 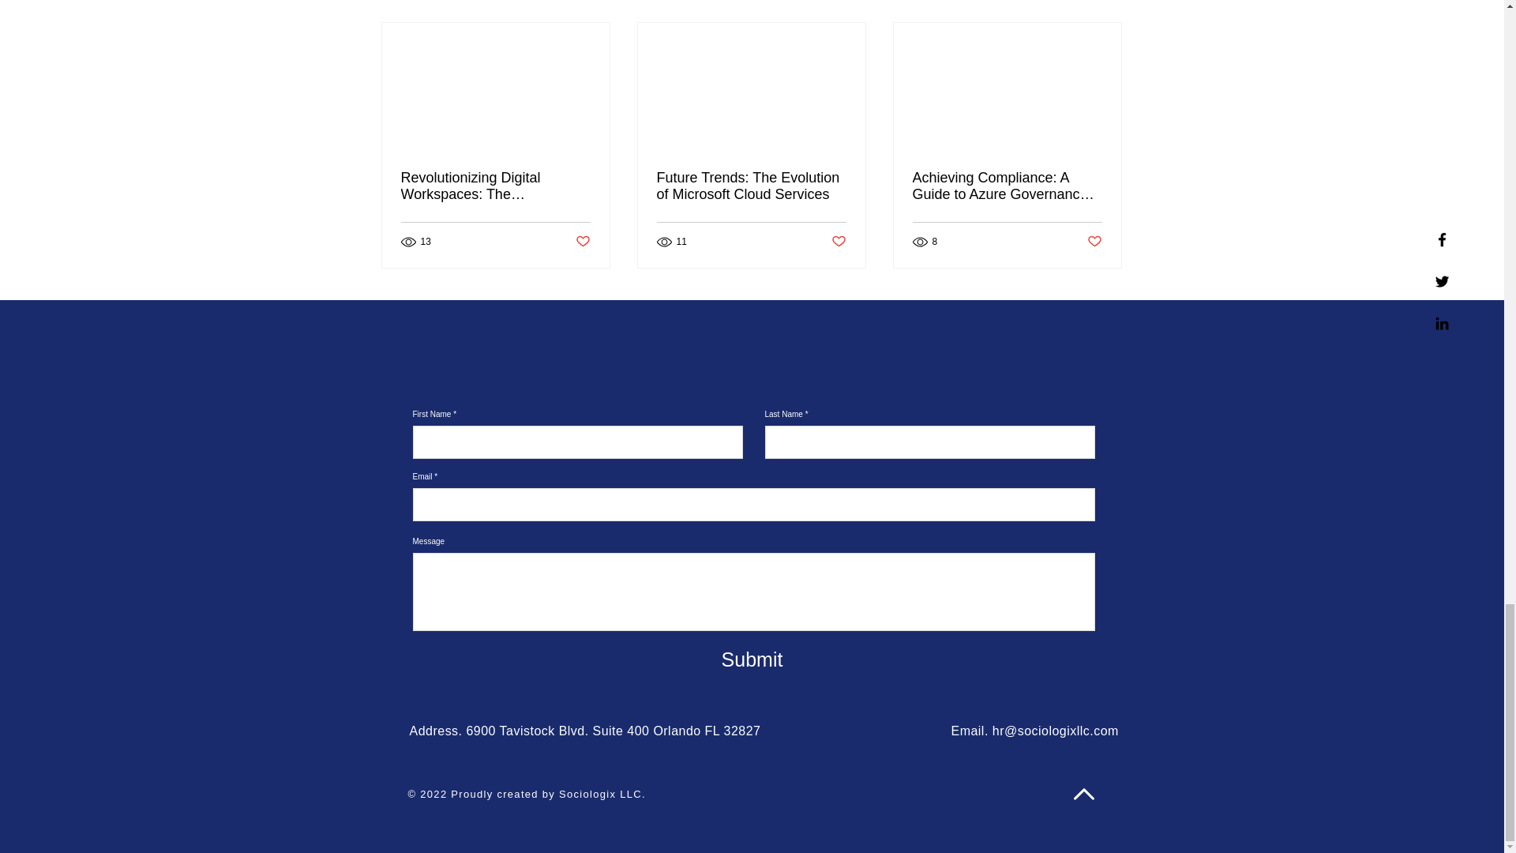 What do you see at coordinates (752, 659) in the screenshot?
I see `Submit` at bounding box center [752, 659].